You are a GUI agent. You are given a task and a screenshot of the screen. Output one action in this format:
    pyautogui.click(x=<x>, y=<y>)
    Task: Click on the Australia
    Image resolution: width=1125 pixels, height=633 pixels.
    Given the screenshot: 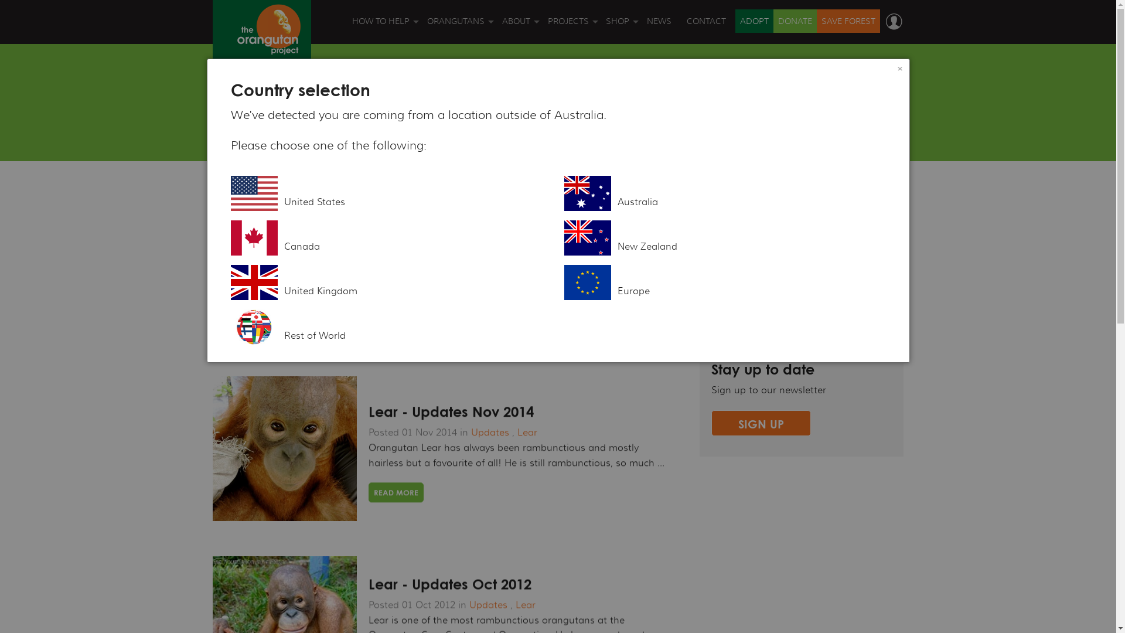 What is the action you would take?
    pyautogui.click(x=724, y=193)
    